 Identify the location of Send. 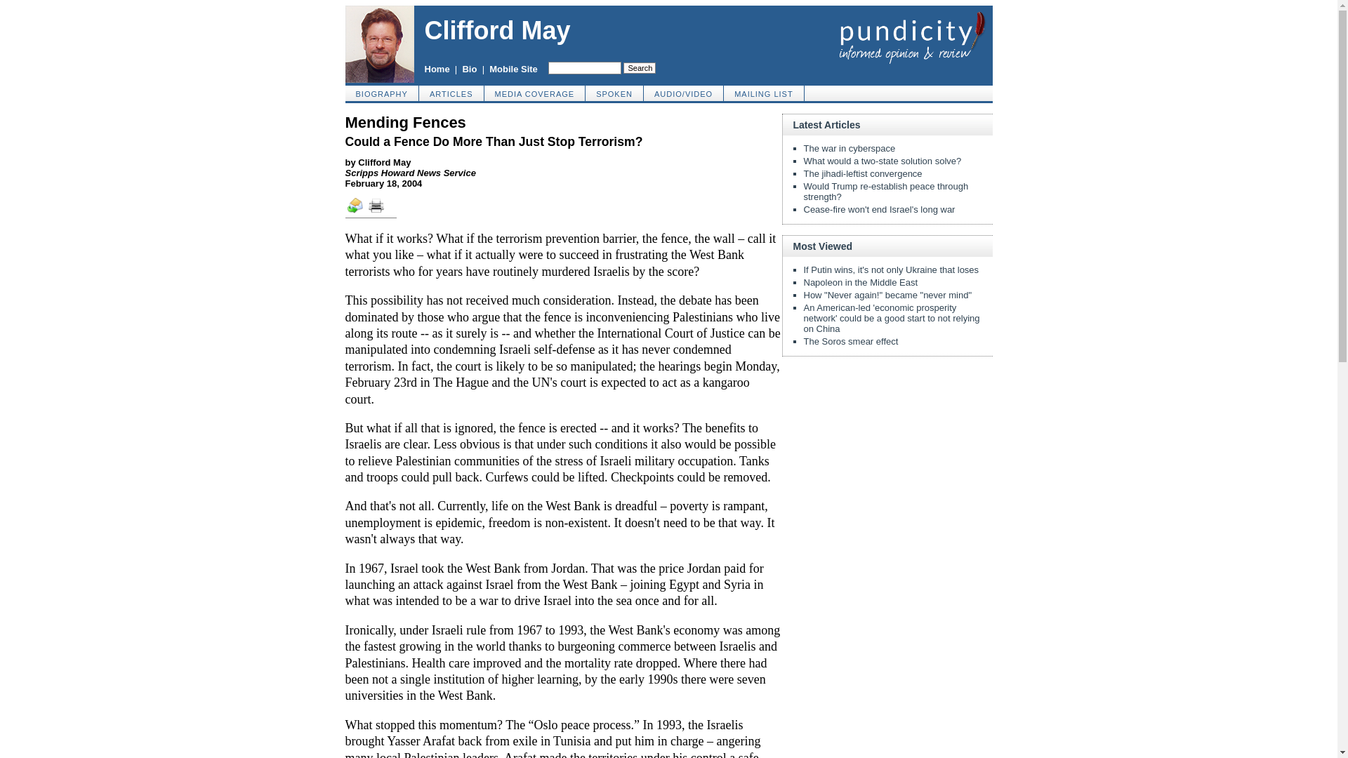
(355, 211).